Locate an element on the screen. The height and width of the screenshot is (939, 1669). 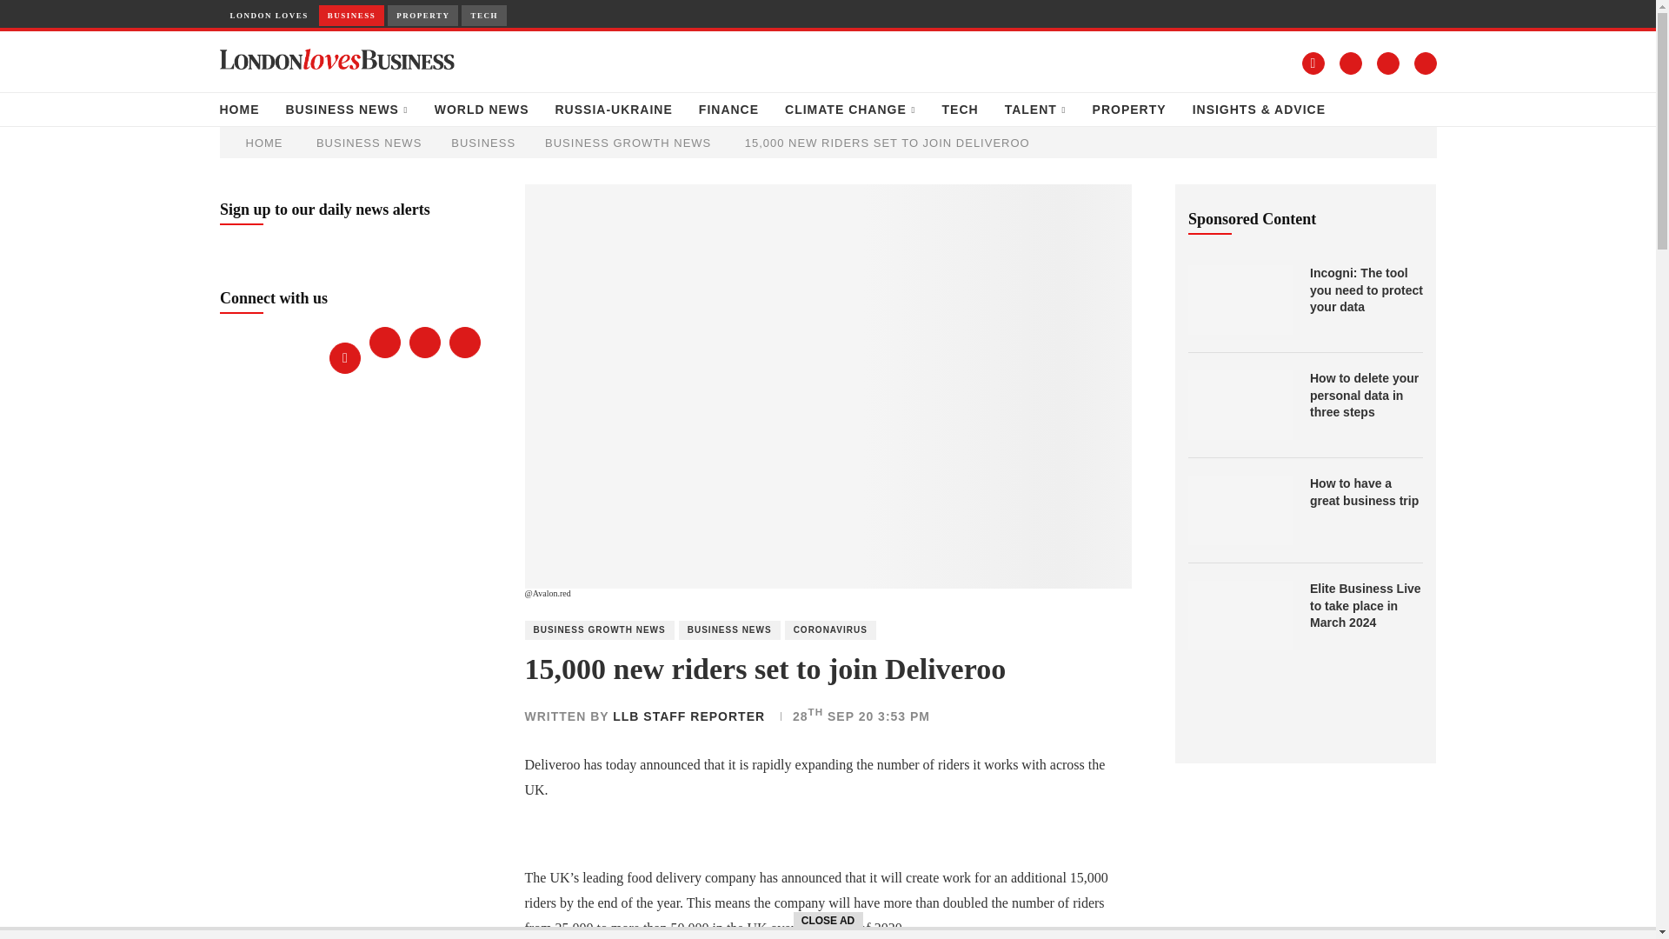
Incogni: The tool you need to protect your data is located at coordinates (1240, 299).